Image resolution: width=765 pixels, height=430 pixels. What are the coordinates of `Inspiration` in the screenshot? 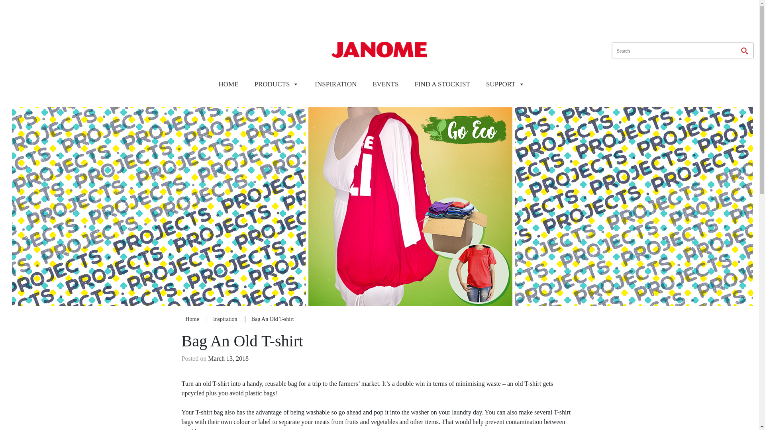 It's located at (225, 319).